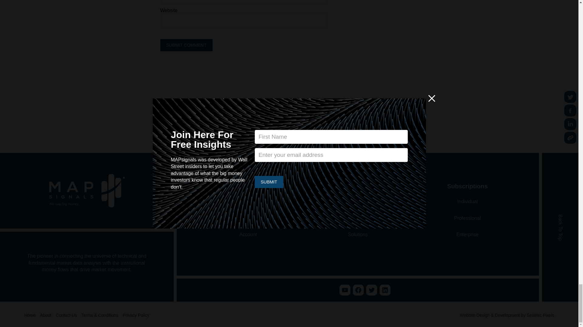 This screenshot has height=327, width=583. I want to click on Account, so click(248, 234).